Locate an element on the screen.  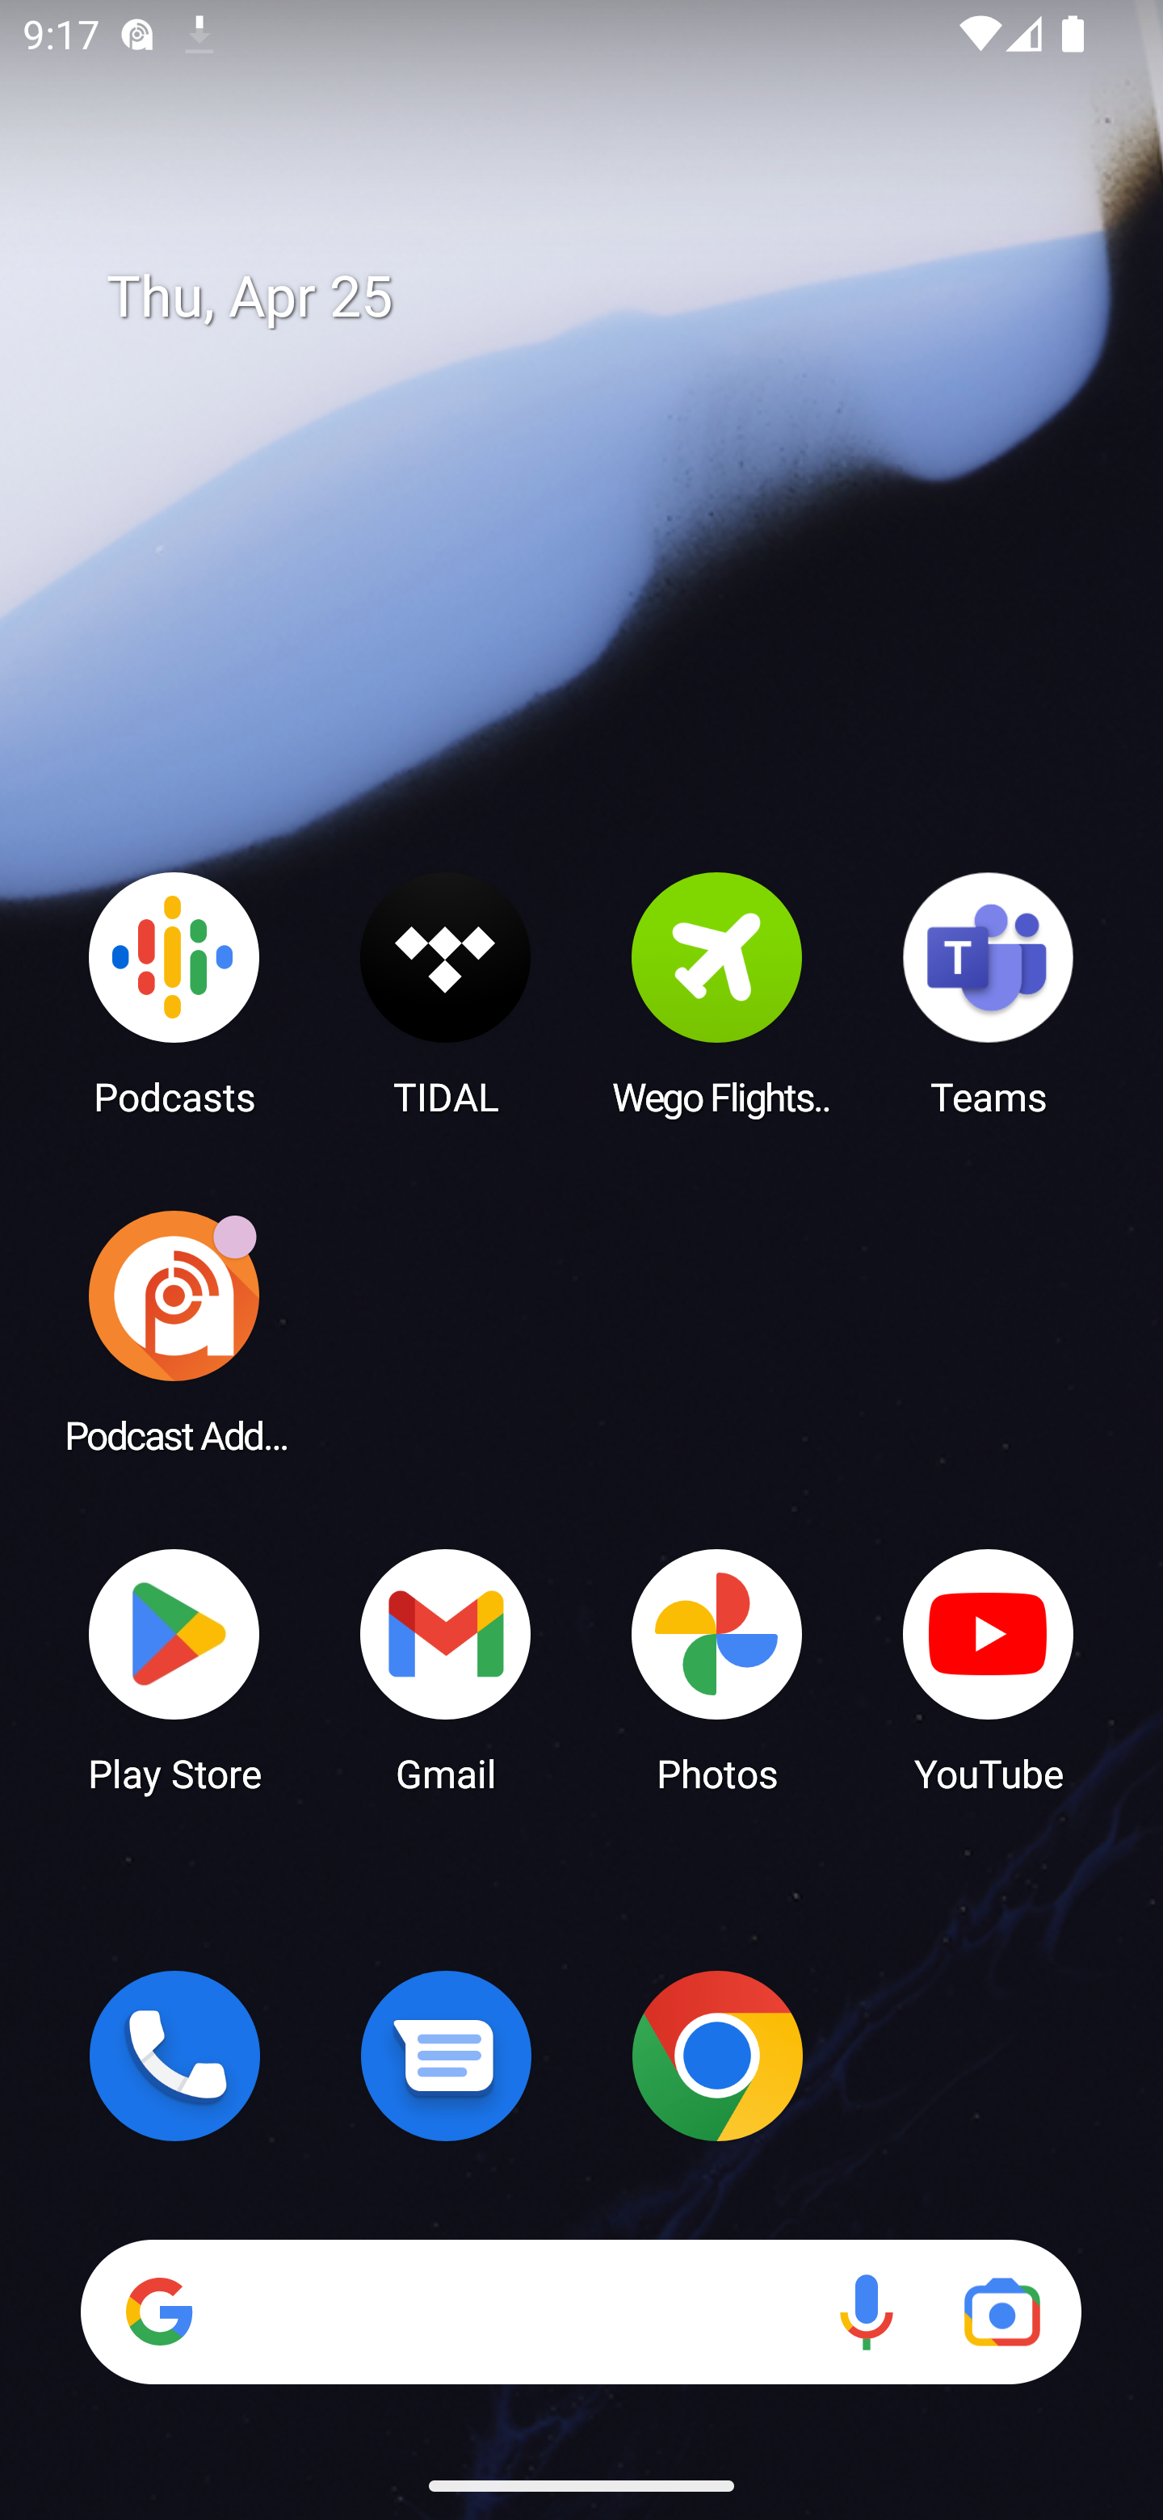
TIDAL is located at coordinates (446, 993).